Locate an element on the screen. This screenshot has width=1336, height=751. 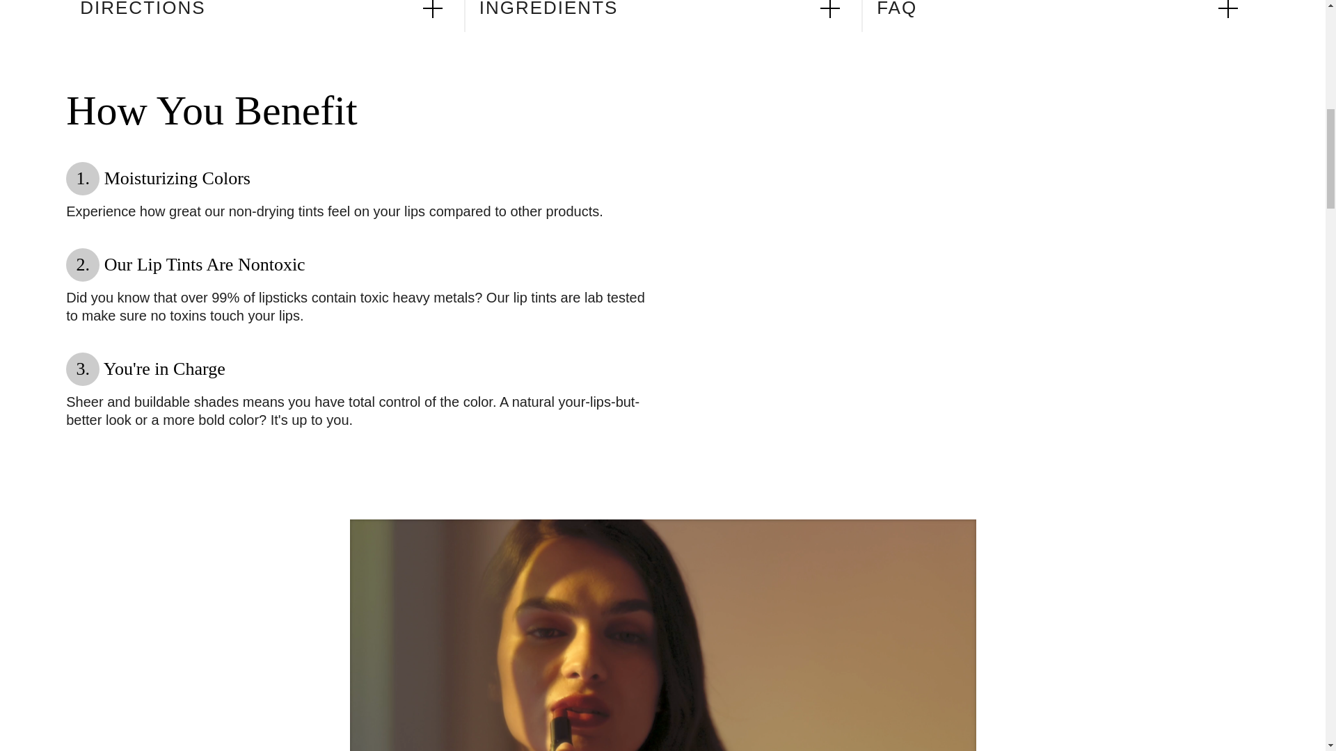
DIRECTIONS is located at coordinates (271, 16).